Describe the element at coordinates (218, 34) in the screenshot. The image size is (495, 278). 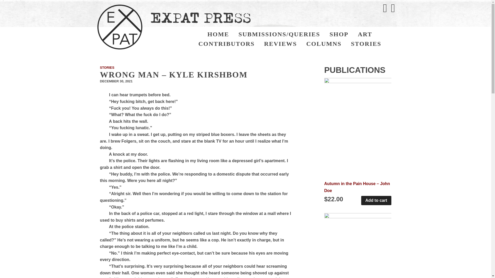
I see `HOME` at that location.